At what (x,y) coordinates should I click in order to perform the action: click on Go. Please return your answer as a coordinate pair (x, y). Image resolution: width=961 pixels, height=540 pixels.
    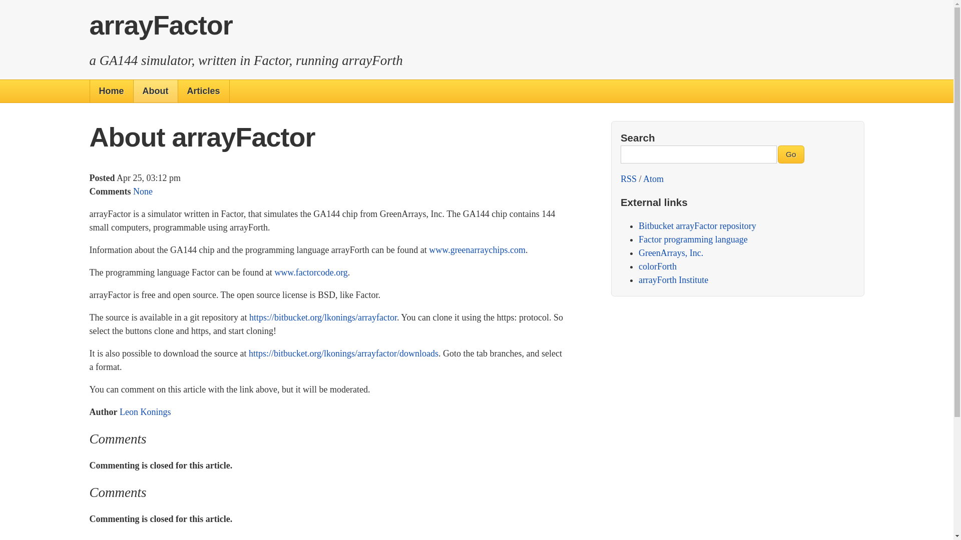
    Looking at the image, I should click on (791, 154).